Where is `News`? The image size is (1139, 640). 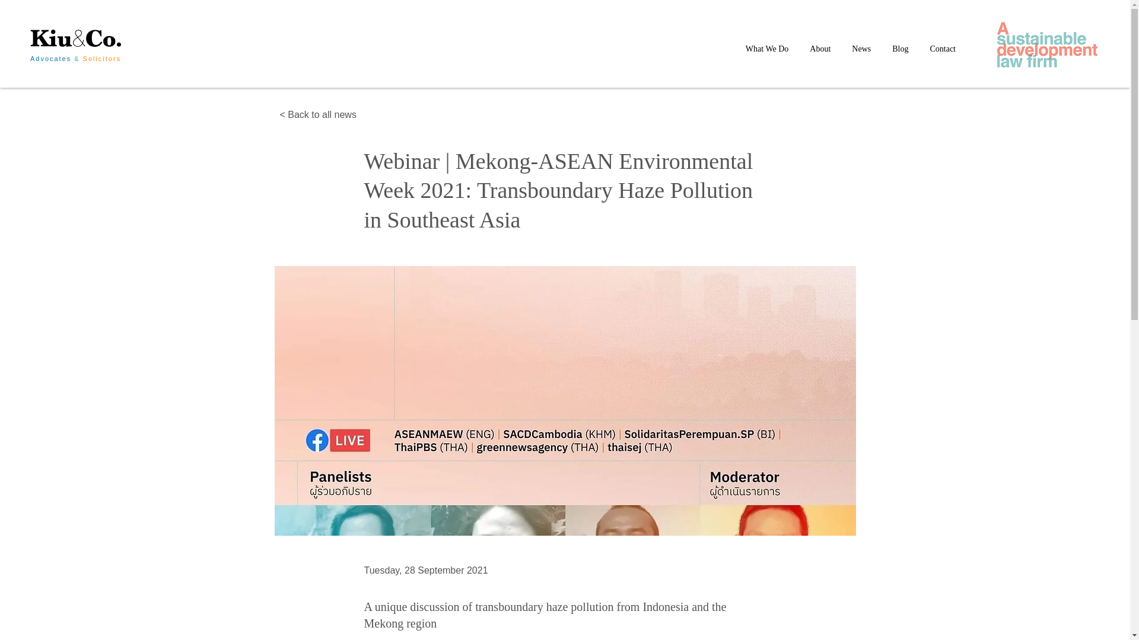
News is located at coordinates (861, 49).